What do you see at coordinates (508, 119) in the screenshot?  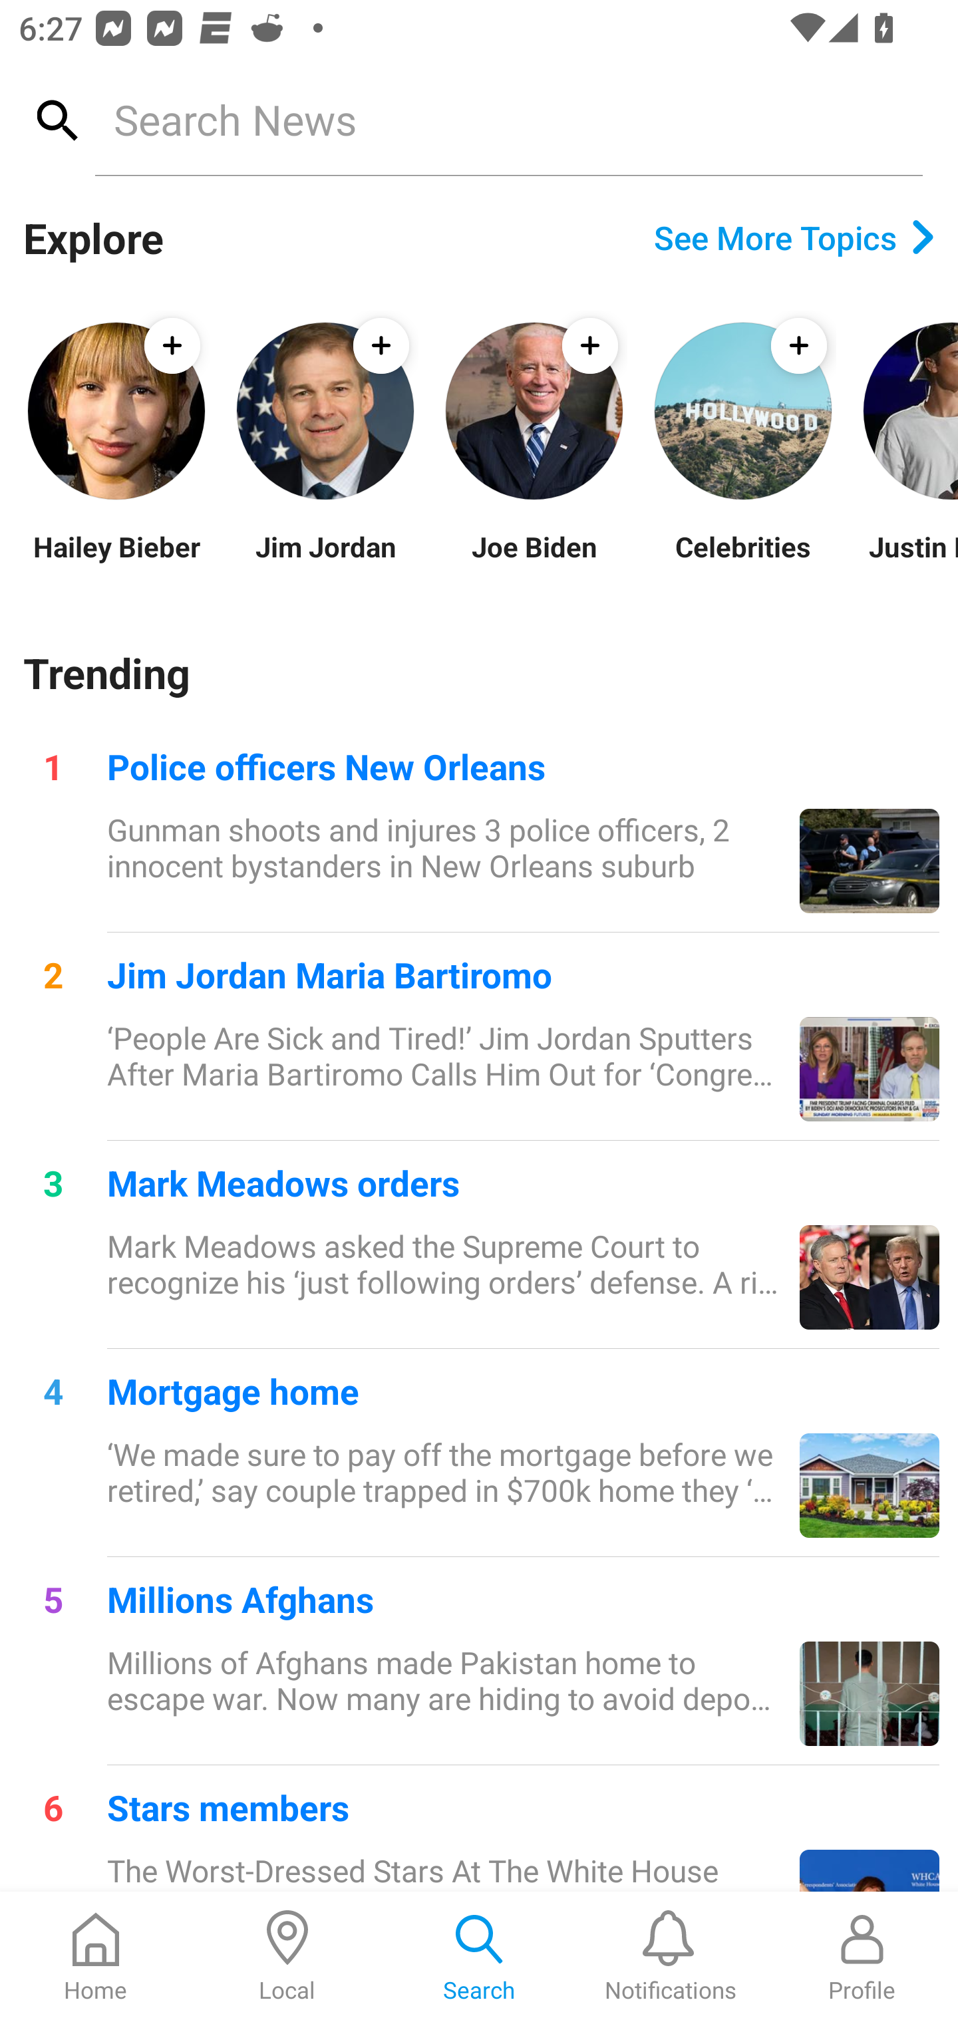 I see `Search News` at bounding box center [508, 119].